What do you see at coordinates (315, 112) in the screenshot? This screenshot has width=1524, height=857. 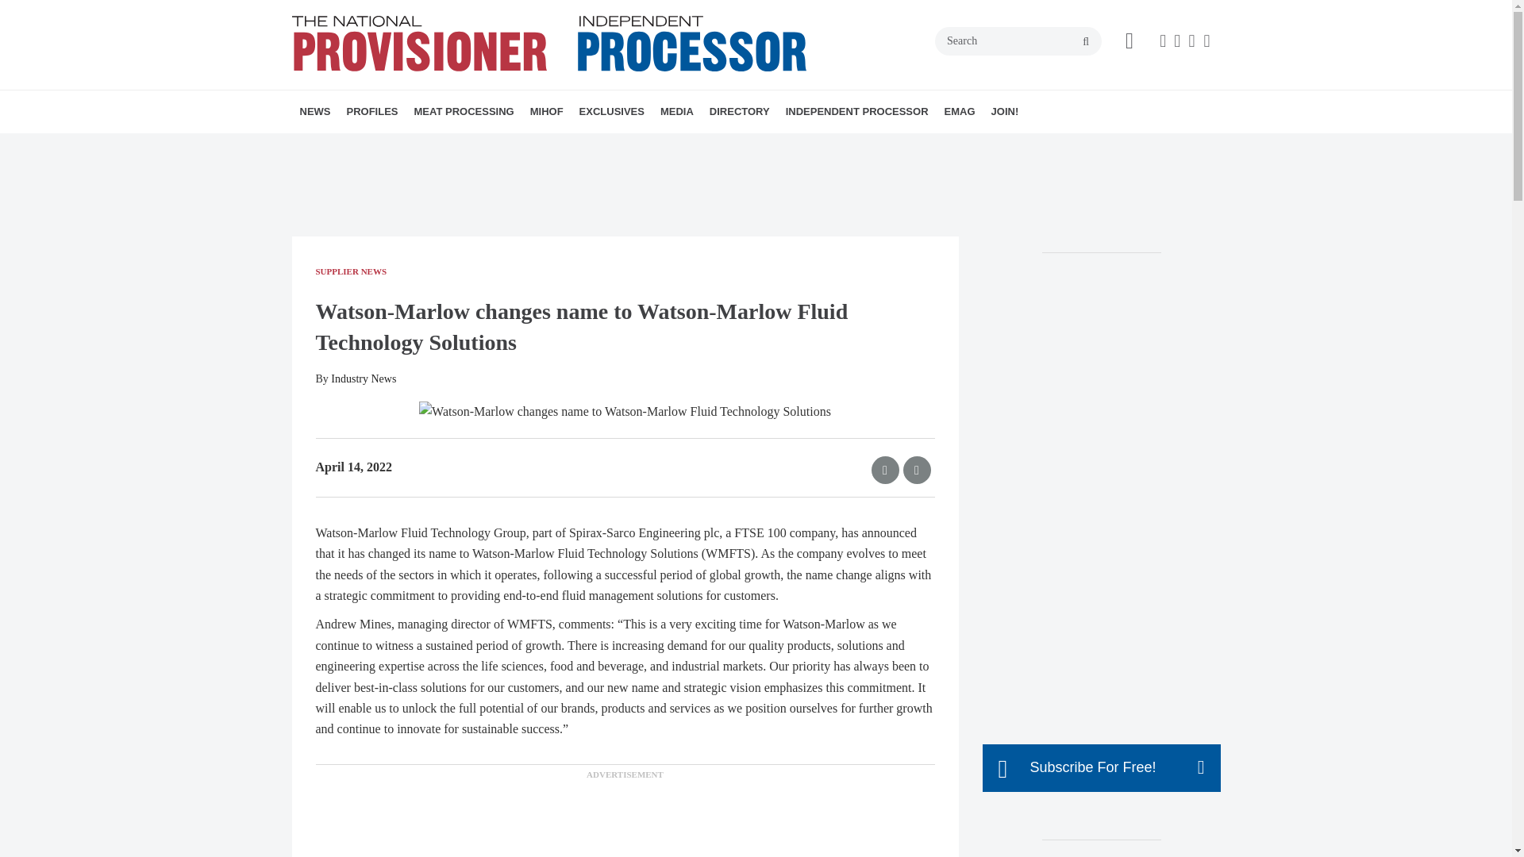 I see `NEWS` at bounding box center [315, 112].